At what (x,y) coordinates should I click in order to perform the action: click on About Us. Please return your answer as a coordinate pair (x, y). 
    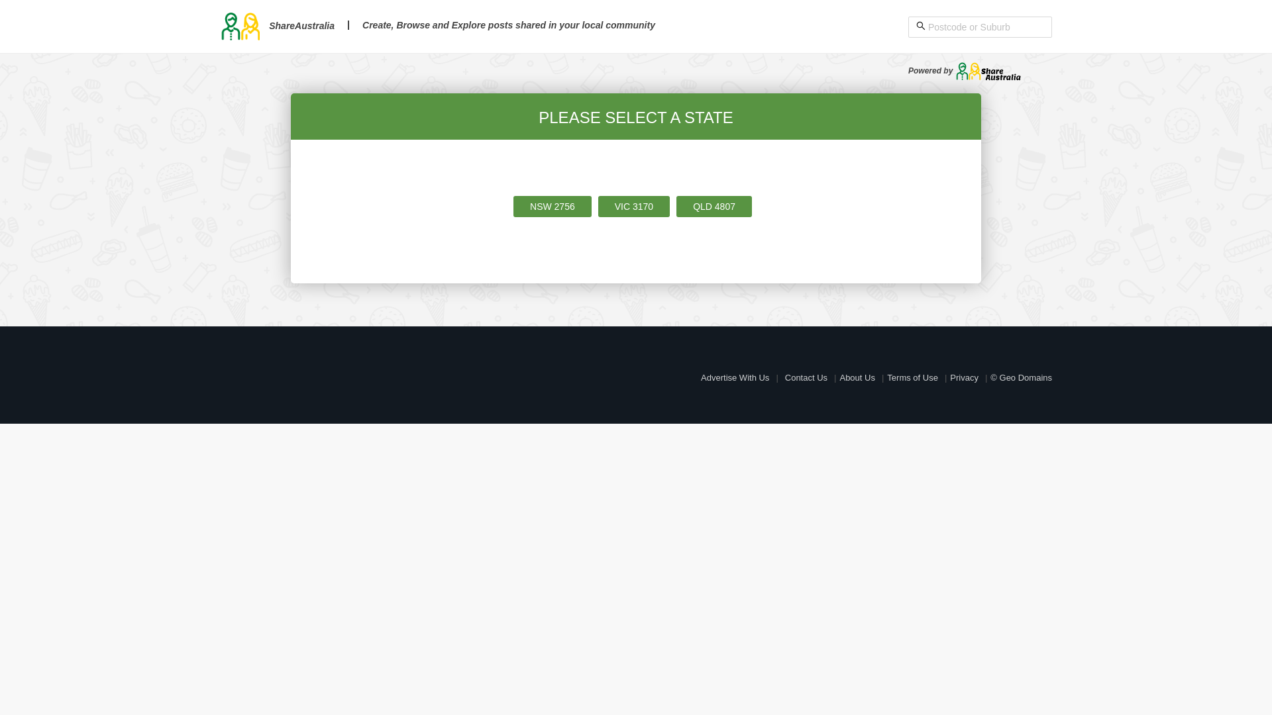
    Looking at the image, I should click on (857, 377).